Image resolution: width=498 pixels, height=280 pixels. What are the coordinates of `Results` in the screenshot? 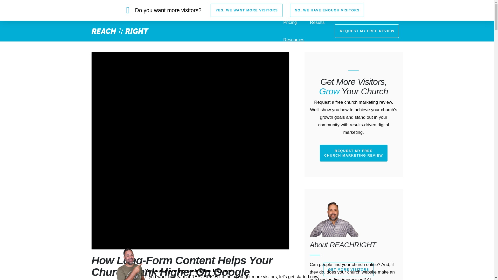 It's located at (317, 22).